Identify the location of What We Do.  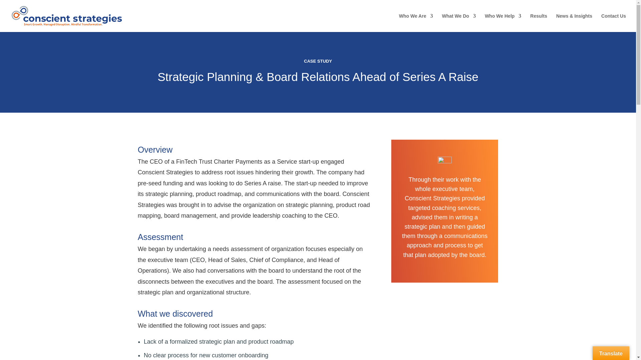
(459, 23).